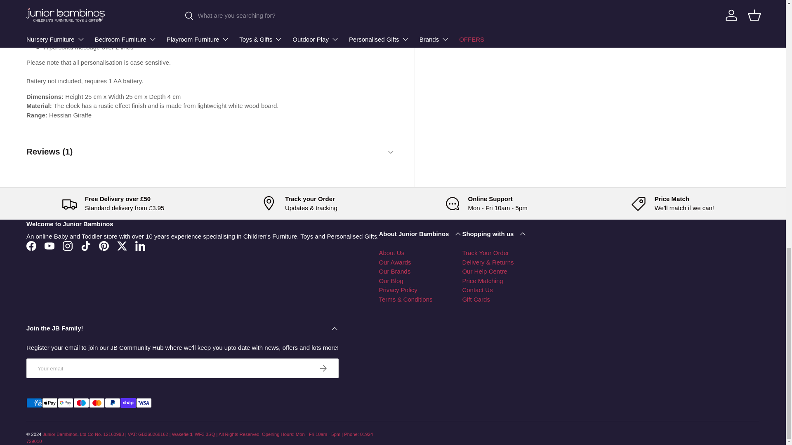  I want to click on Junior Bambinos on Twitter, so click(122, 246).